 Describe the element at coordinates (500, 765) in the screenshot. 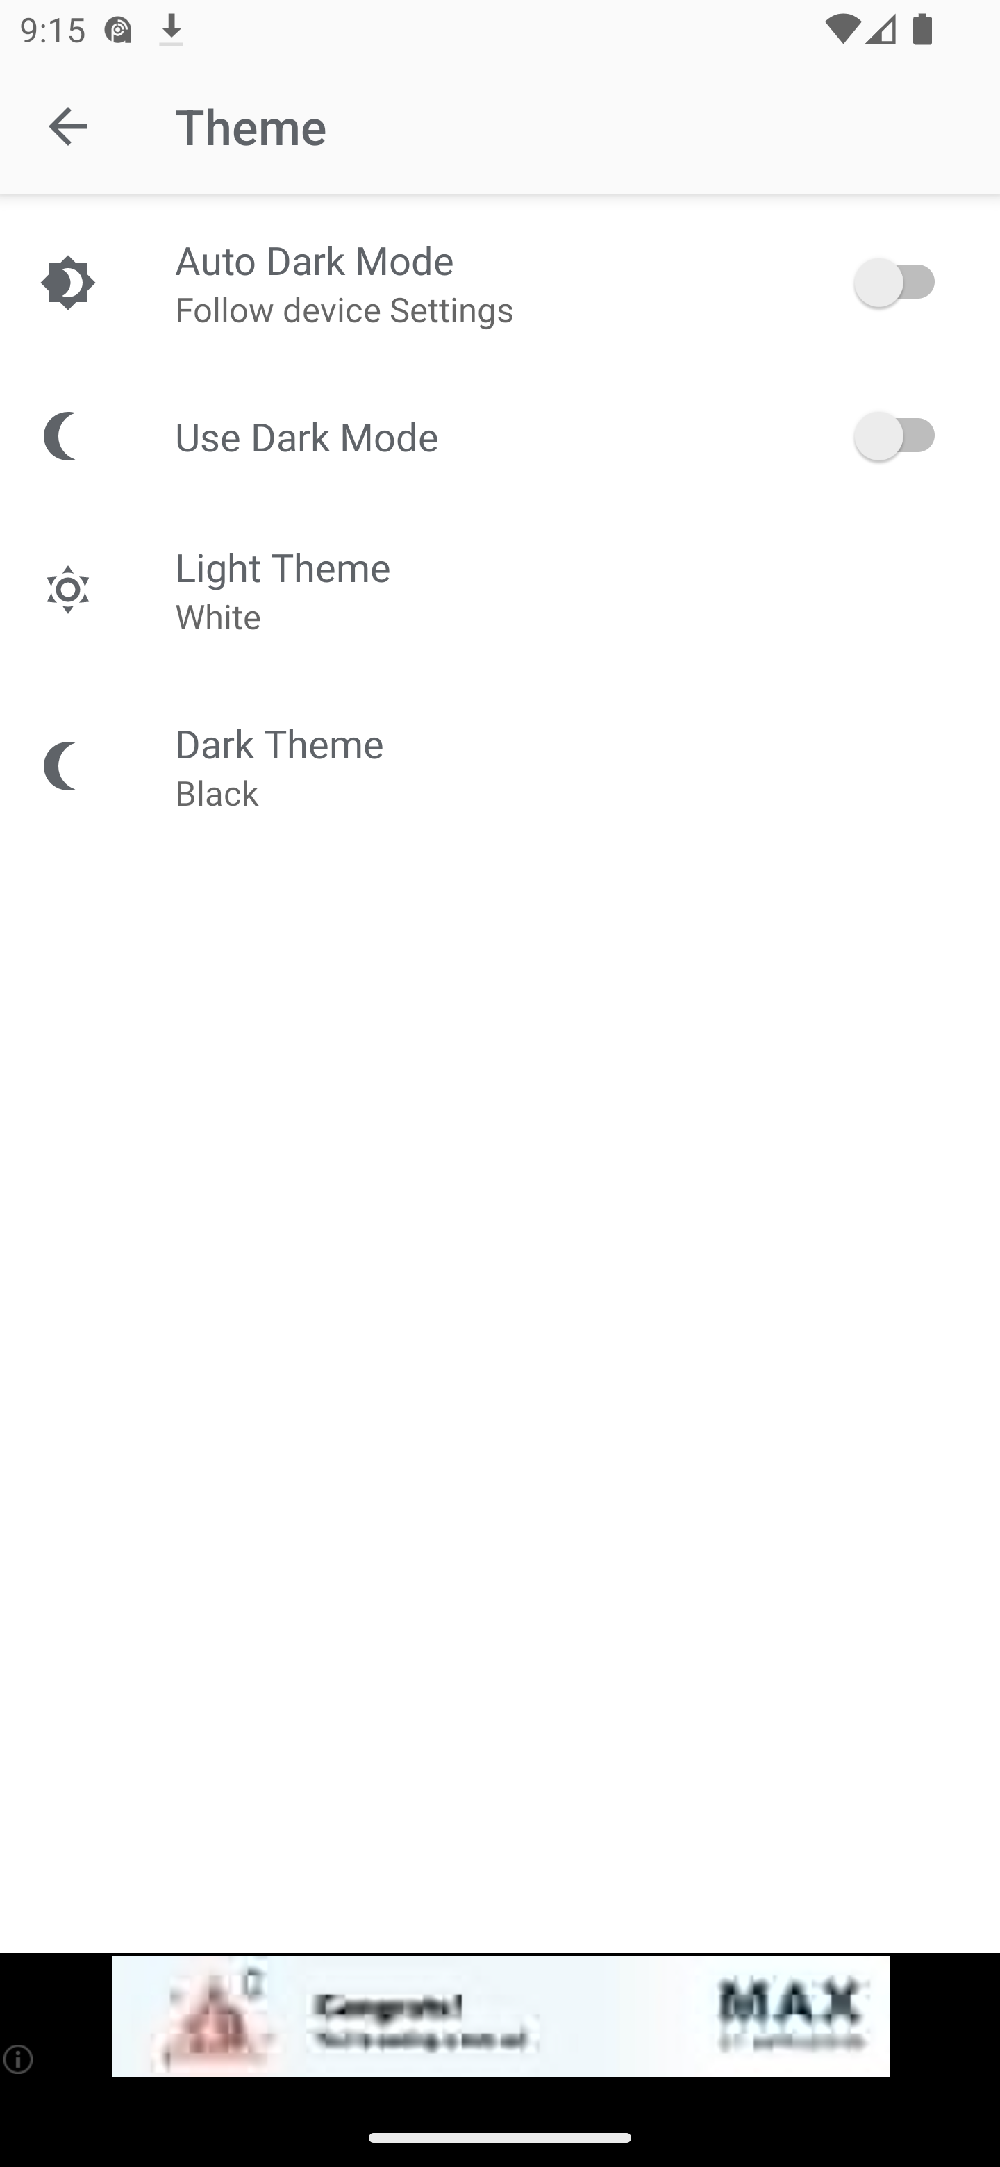

I see `Dark Theme Black` at that location.